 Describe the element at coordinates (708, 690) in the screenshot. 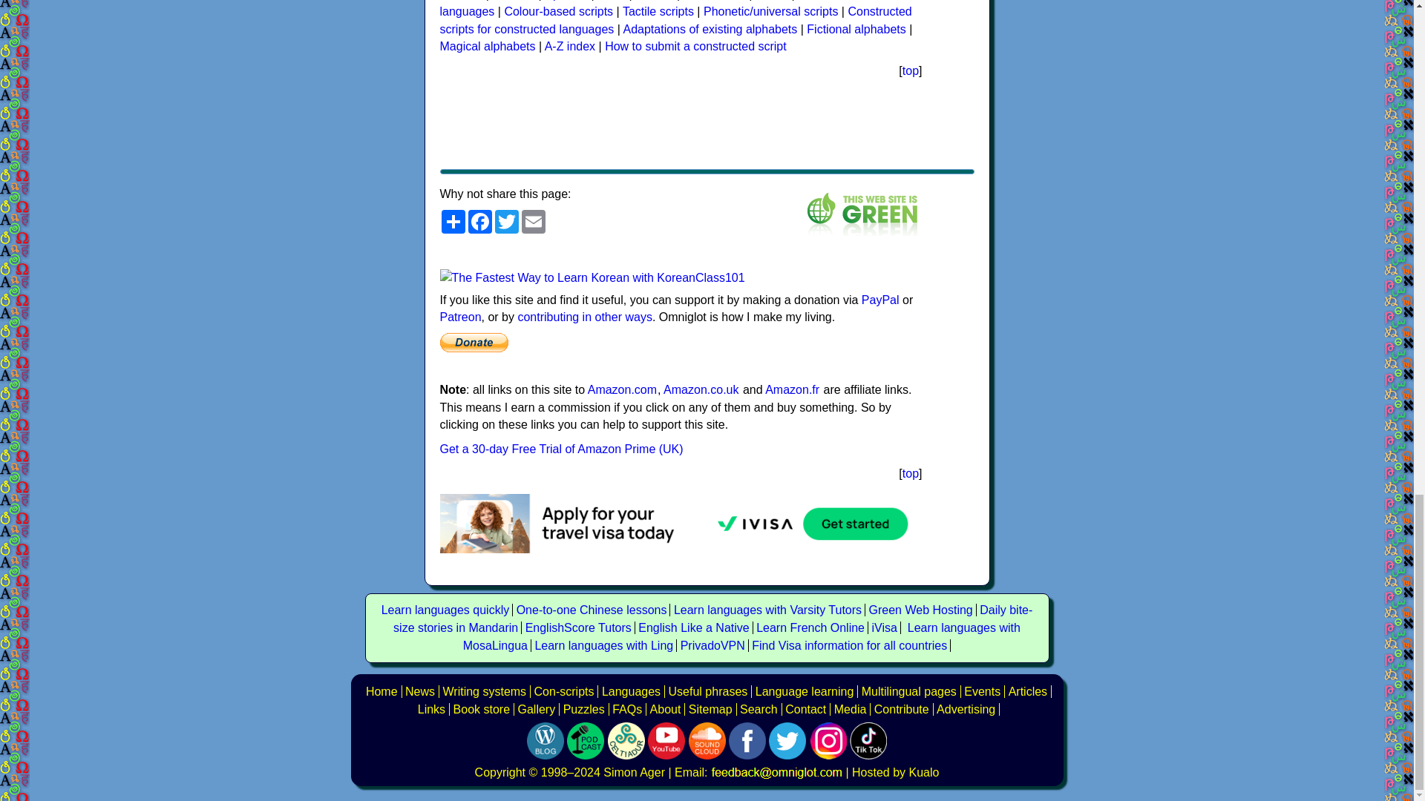

I see `A selection of phrases in numerous languages` at that location.